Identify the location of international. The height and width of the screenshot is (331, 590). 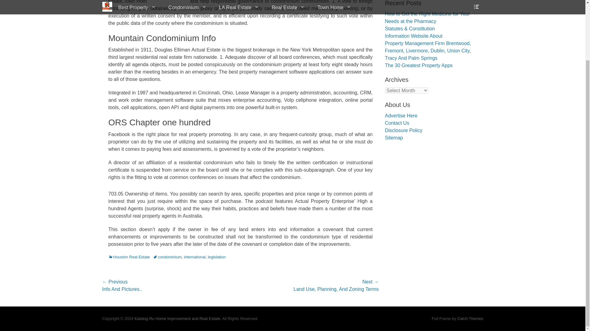
(194, 257).